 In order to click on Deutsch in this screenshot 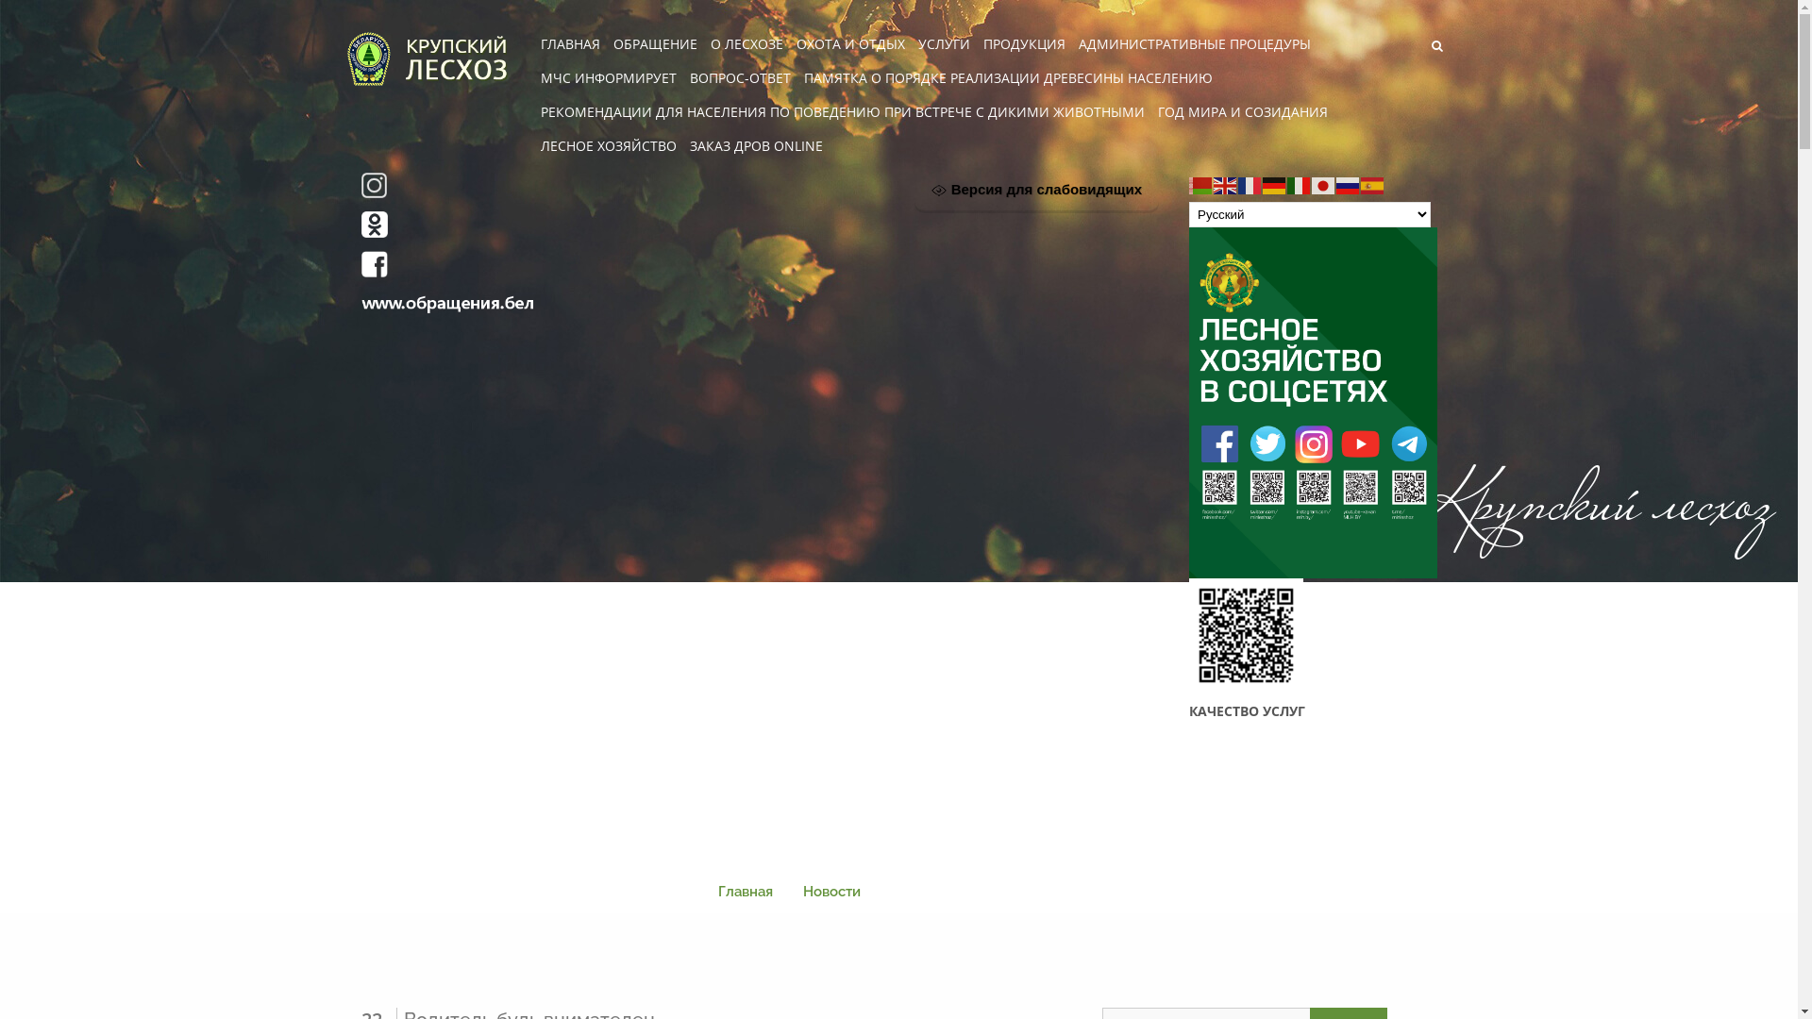, I will do `click(1275, 185)`.